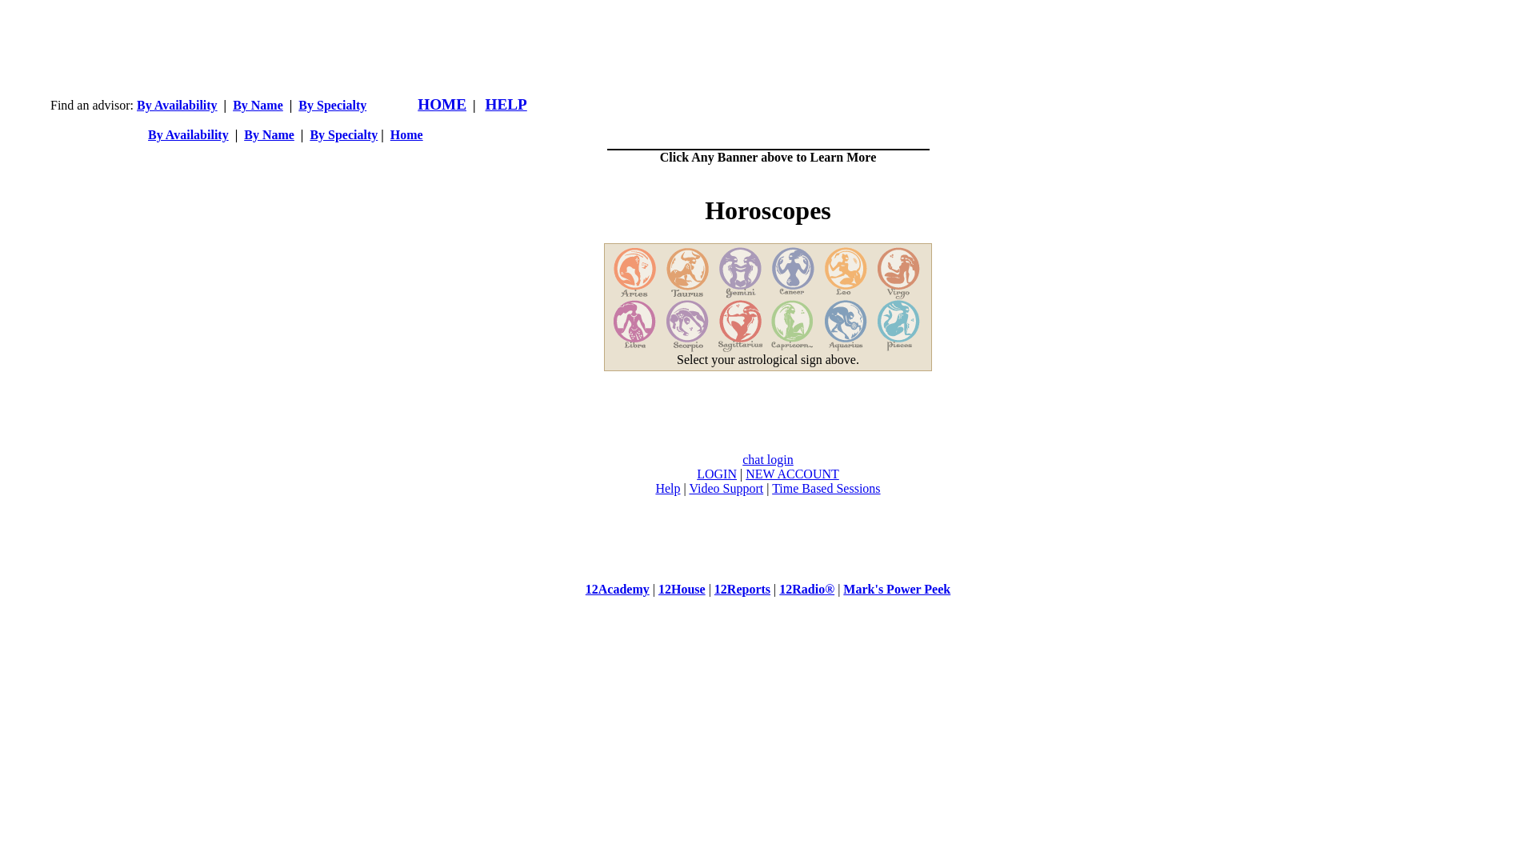  What do you see at coordinates (768, 459) in the screenshot?
I see `chat login` at bounding box center [768, 459].